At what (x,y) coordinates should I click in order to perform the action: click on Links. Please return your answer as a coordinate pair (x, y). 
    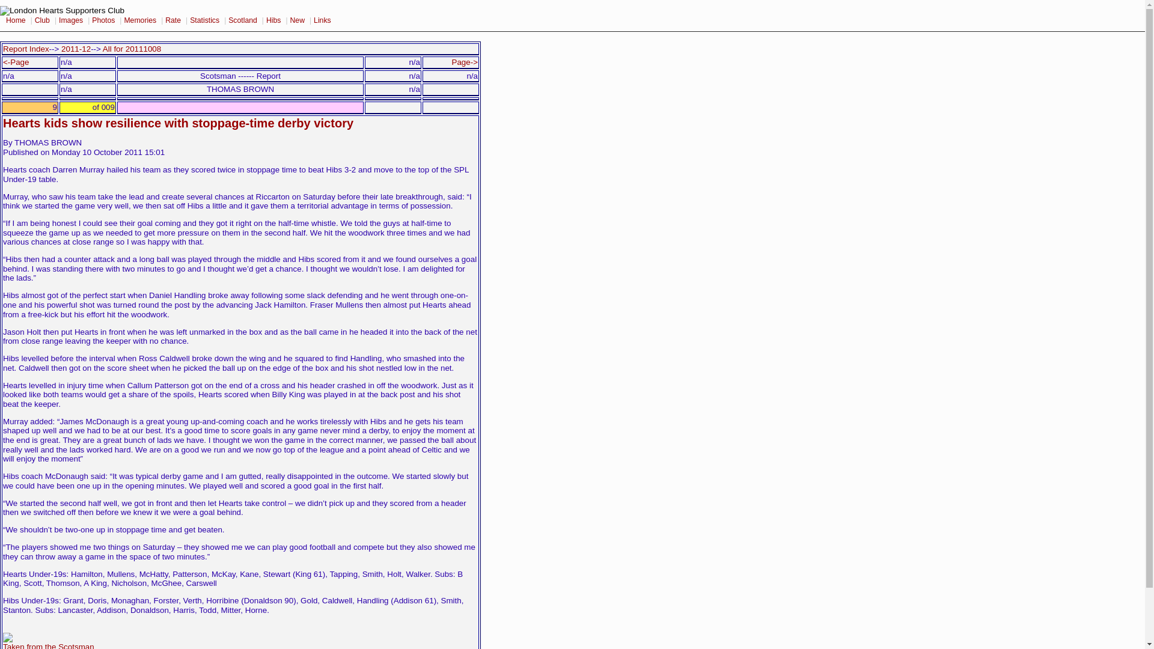
    Looking at the image, I should click on (323, 20).